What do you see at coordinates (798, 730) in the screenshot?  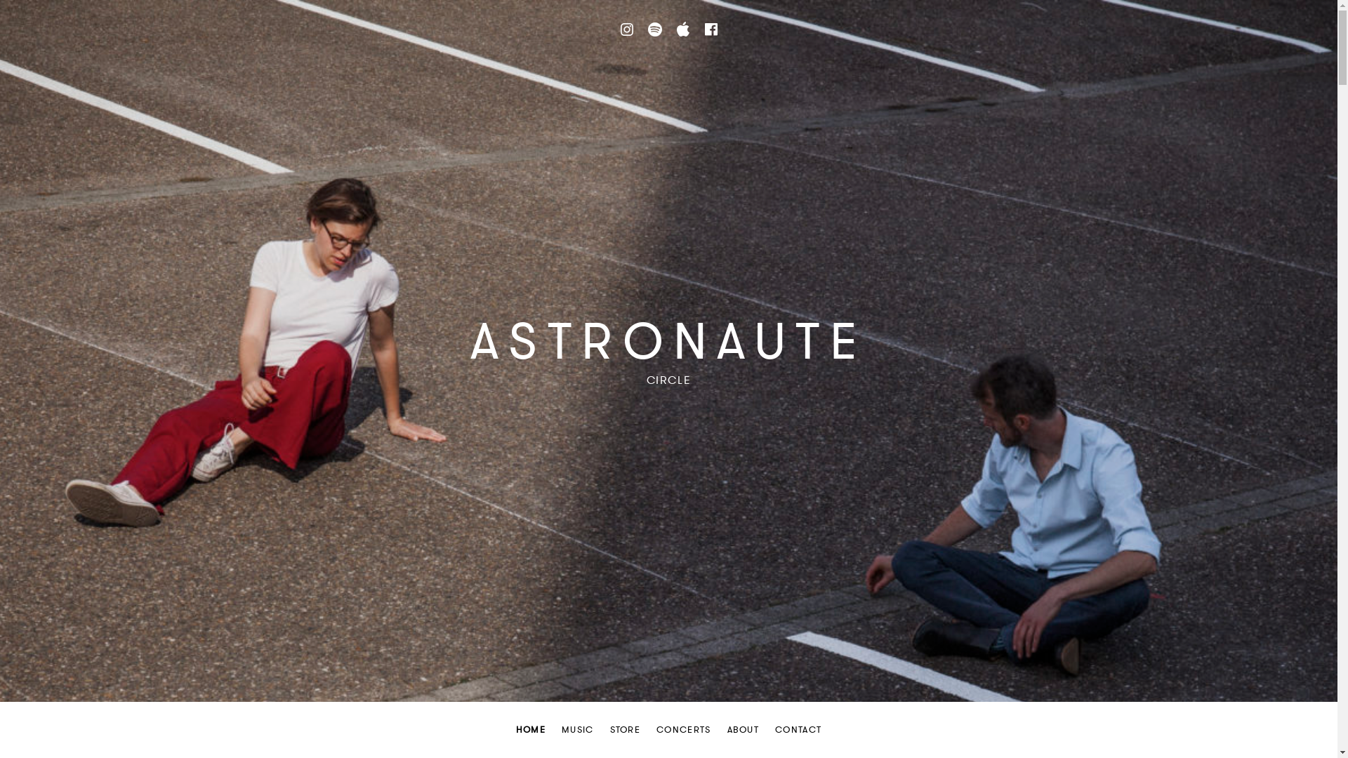 I see `CONTACT` at bounding box center [798, 730].